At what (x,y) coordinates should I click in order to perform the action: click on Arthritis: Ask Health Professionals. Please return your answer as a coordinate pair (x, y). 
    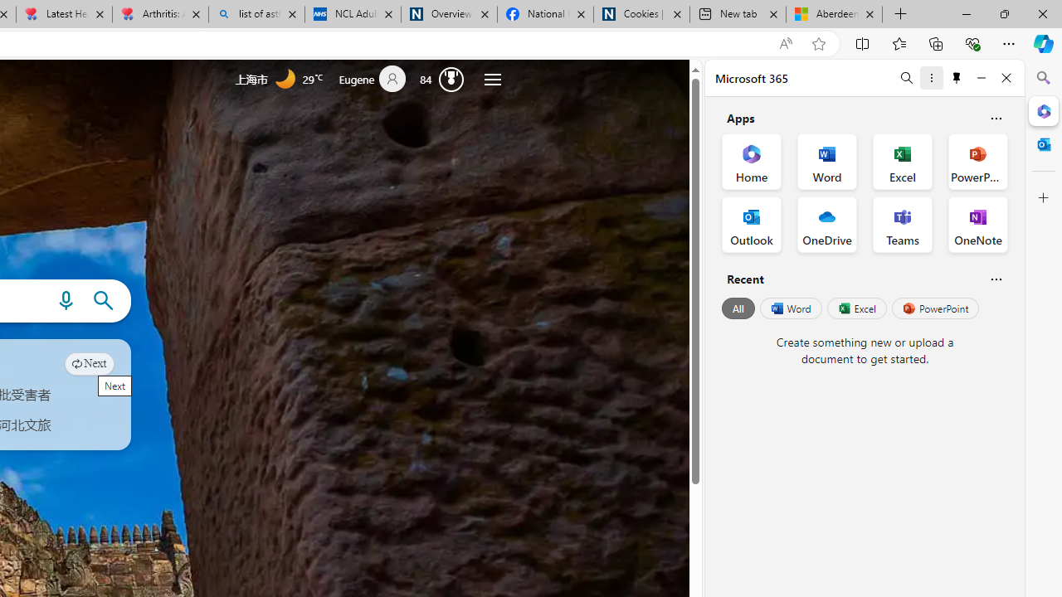
    Looking at the image, I should click on (159, 15).